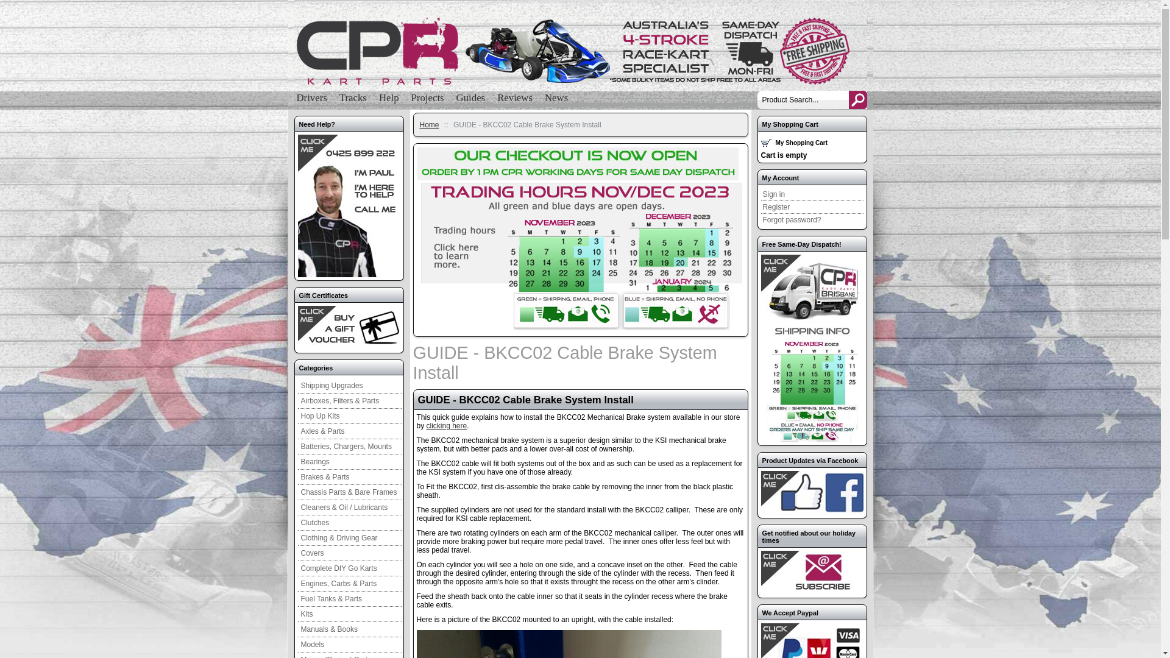  Describe the element at coordinates (349, 600) in the screenshot. I see `Fuel Tanks & Parts` at that location.